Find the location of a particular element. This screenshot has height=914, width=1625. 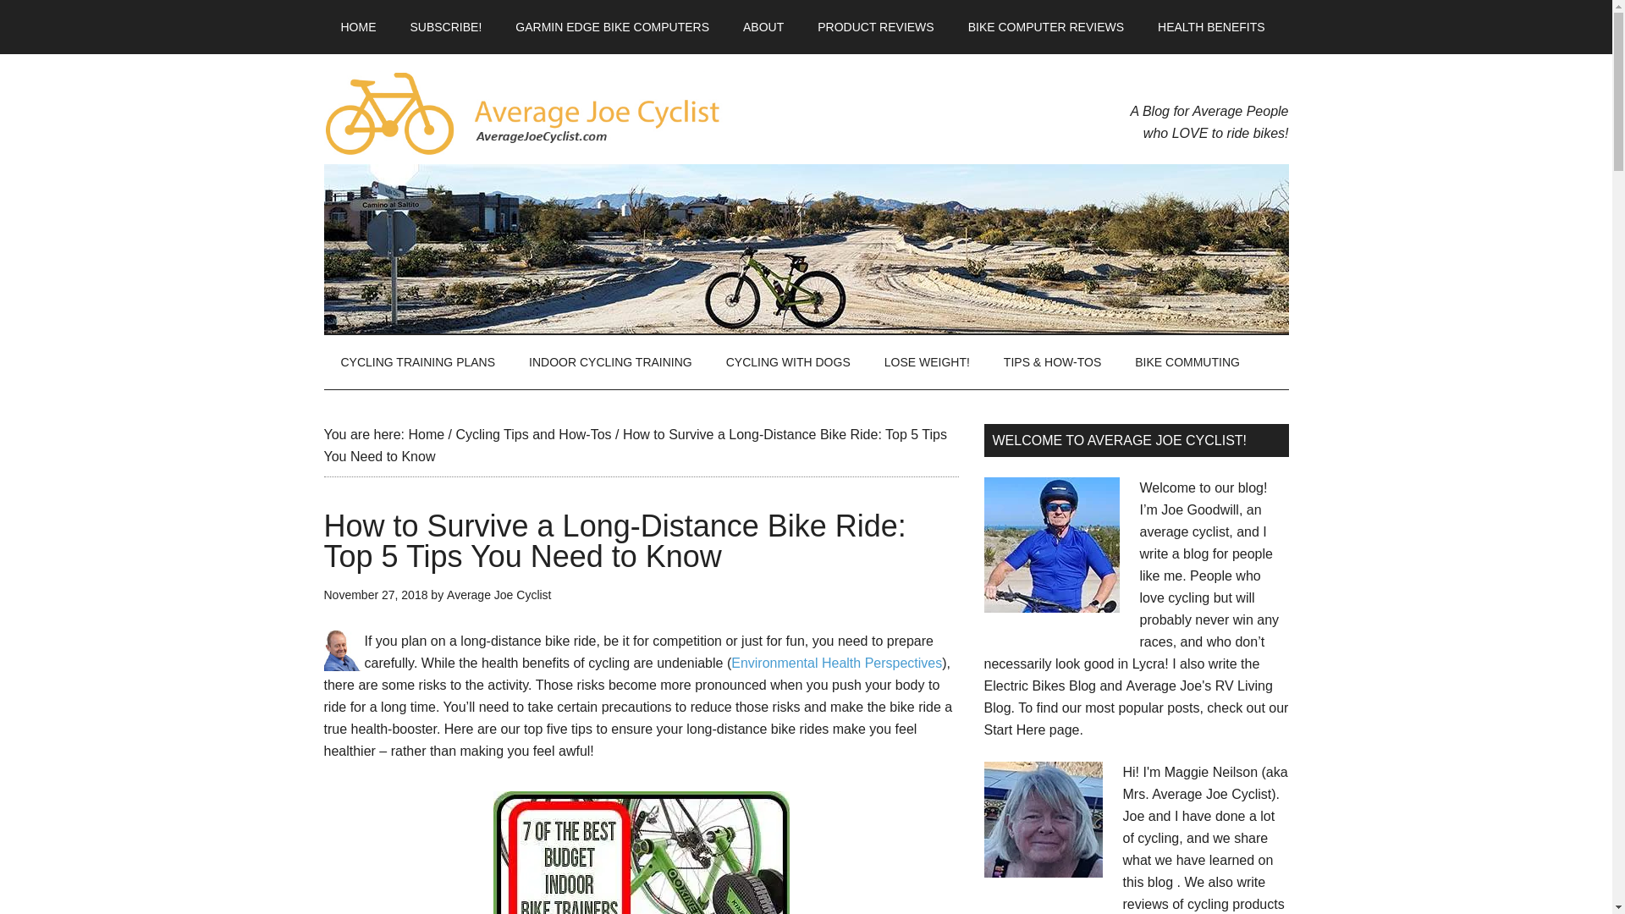

GARMIN EDGE BIKE COMPUTERS is located at coordinates (613, 27).